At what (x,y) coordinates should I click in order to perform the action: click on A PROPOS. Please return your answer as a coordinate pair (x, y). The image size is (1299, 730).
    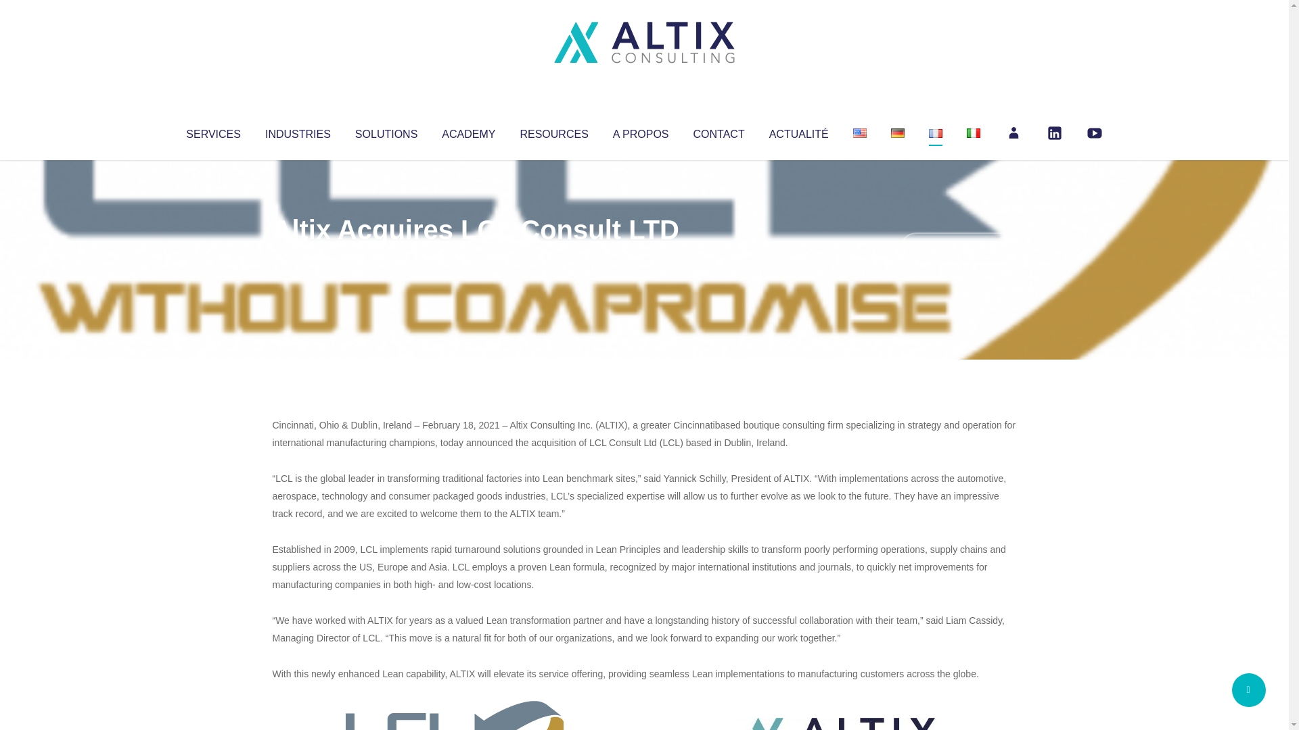
    Looking at the image, I should click on (641, 131).